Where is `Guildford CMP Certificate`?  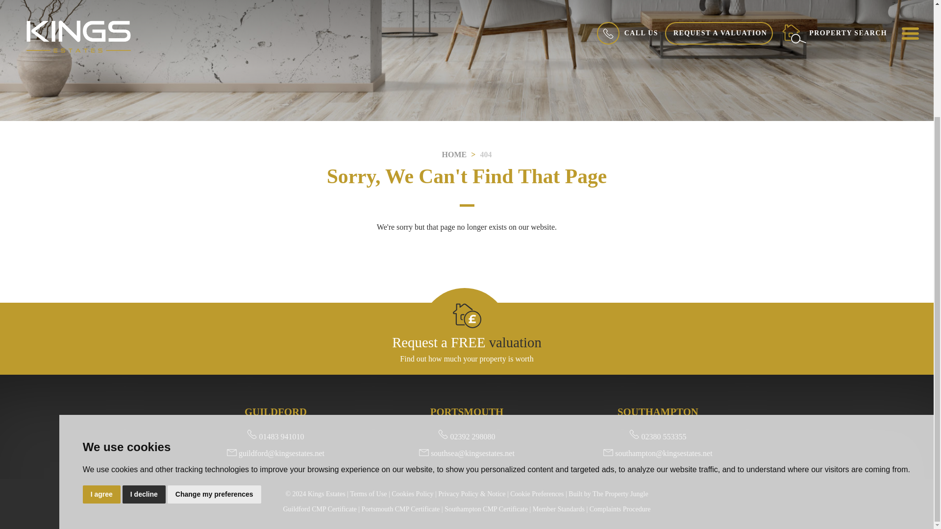 Guildford CMP Certificate is located at coordinates (320, 509).